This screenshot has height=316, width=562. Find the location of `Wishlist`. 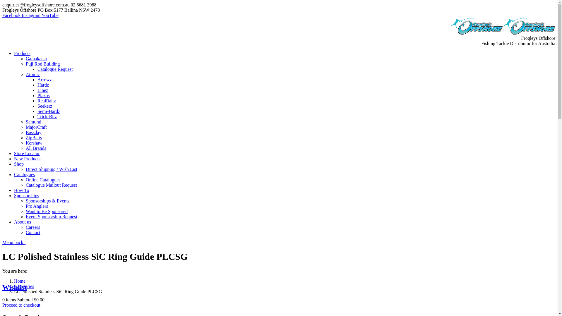

Wishlist is located at coordinates (15, 287).